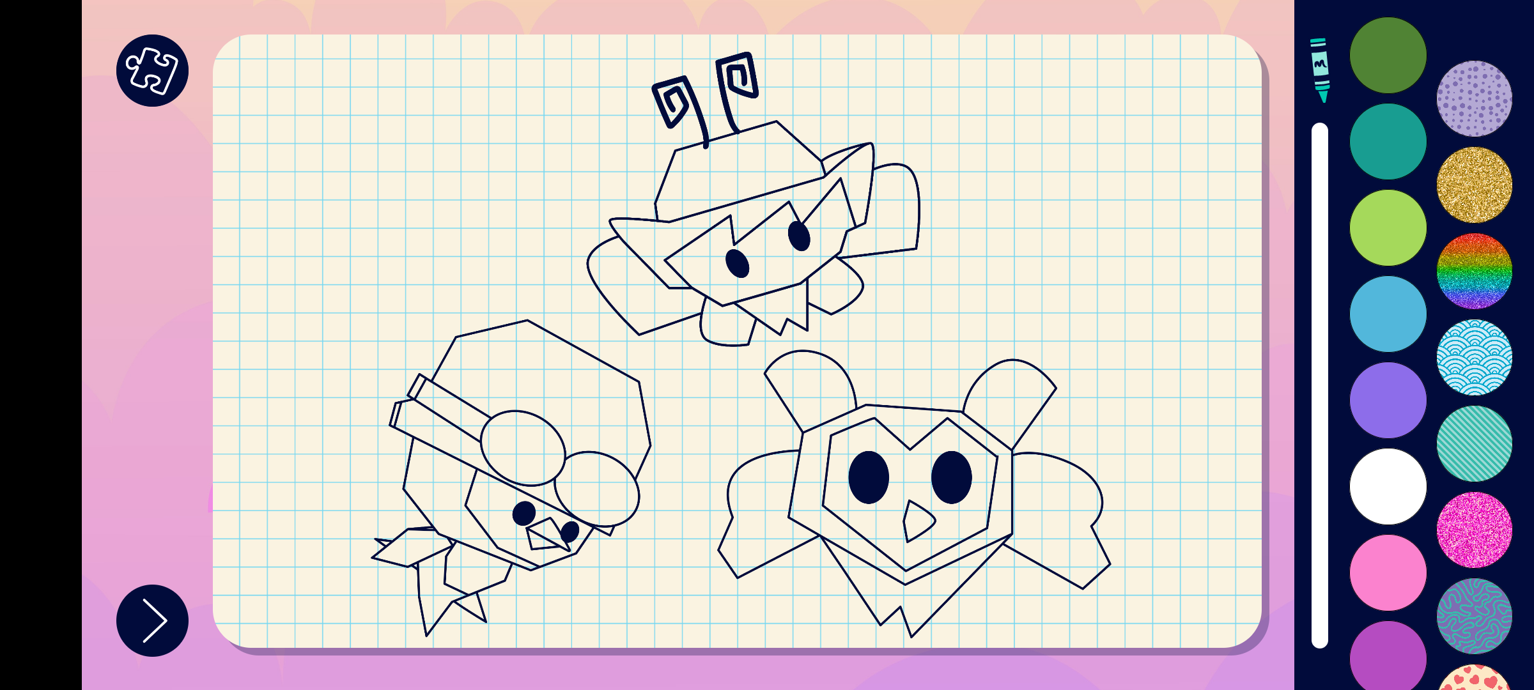 The image size is (1534, 690). Describe the element at coordinates (1475, 185) in the screenshot. I see `coloring background` at that location.